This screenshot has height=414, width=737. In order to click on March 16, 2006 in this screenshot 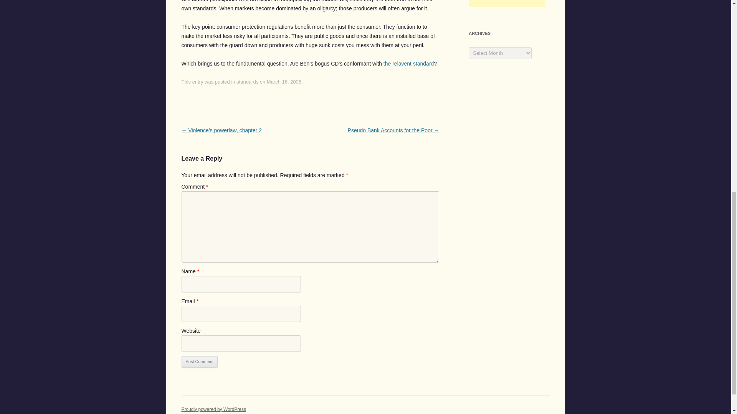, I will do `click(284, 82)`.